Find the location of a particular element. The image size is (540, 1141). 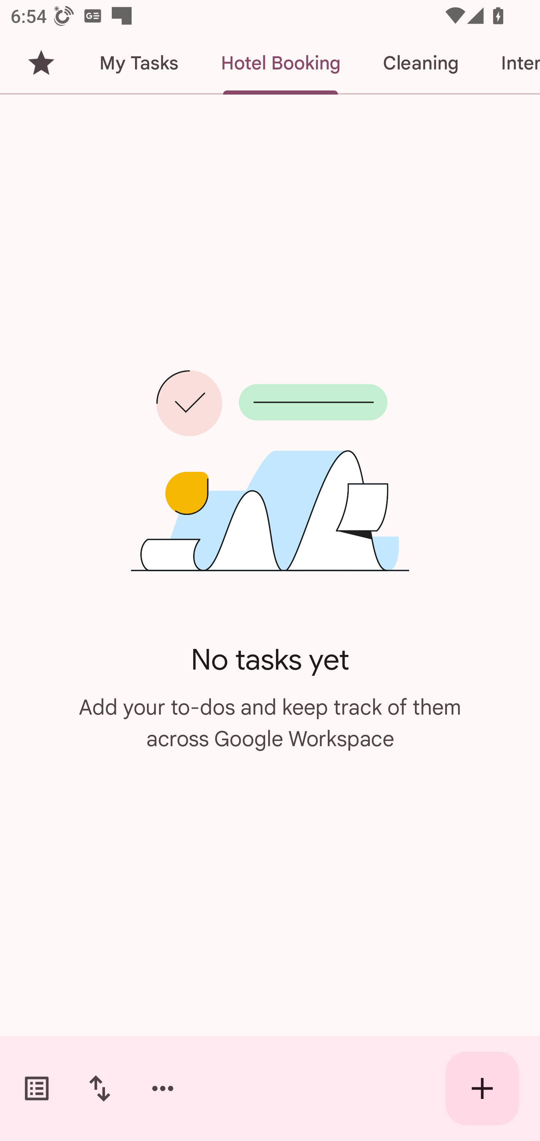

Interview is located at coordinates (510, 63).